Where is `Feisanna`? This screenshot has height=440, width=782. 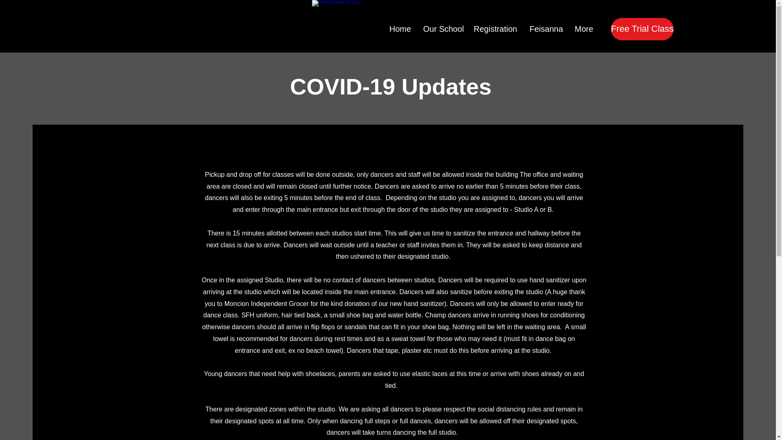
Feisanna is located at coordinates (546, 29).